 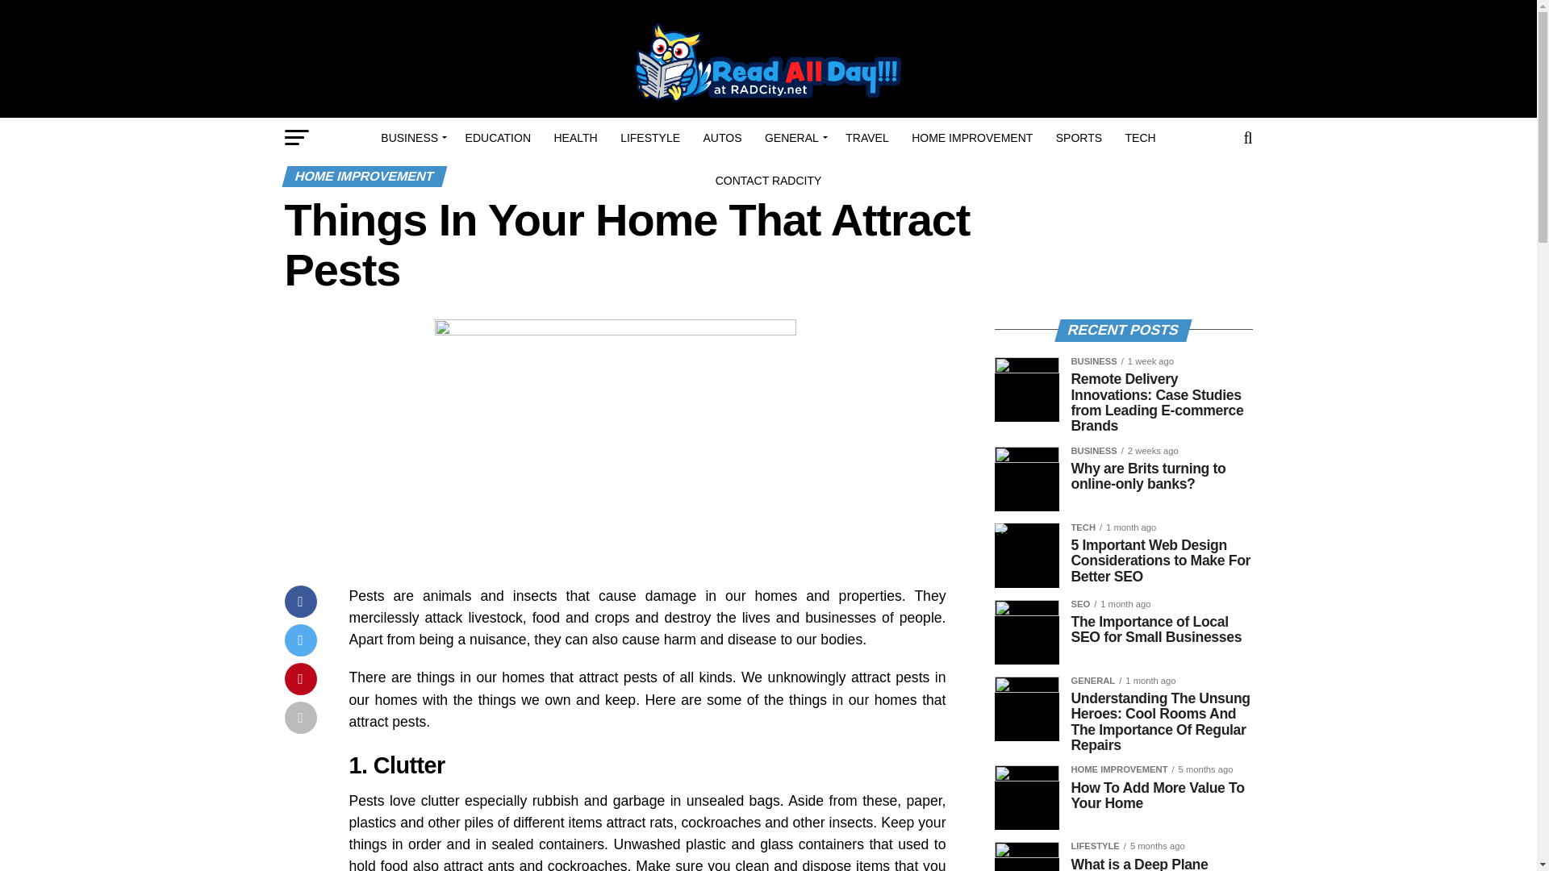 I want to click on AUTOS, so click(x=723, y=137).